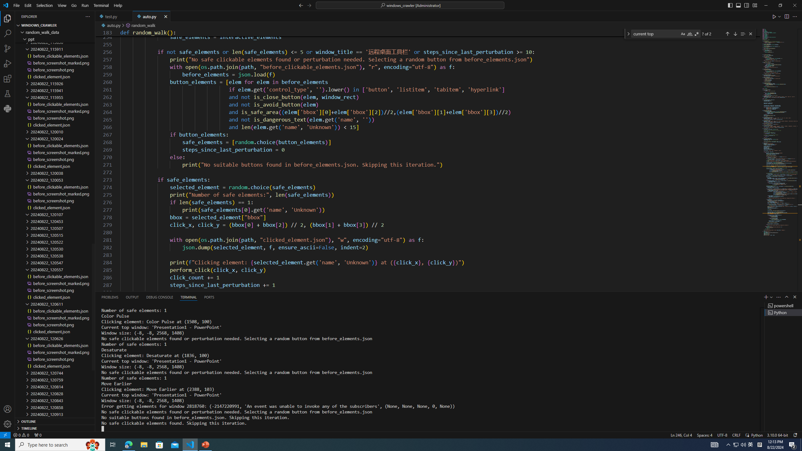 Image resolution: width=802 pixels, height=451 pixels. Describe the element at coordinates (159, 297) in the screenshot. I see `Debug Console (Ctrl+Shift+Y)` at that location.